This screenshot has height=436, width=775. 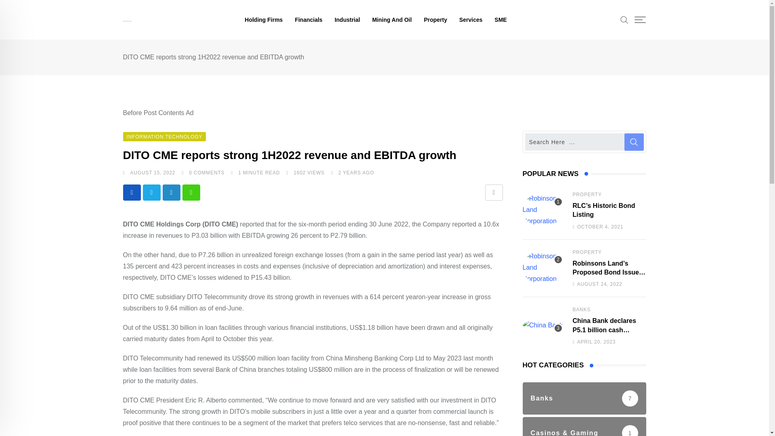 What do you see at coordinates (471, 20) in the screenshot?
I see `Services` at bounding box center [471, 20].